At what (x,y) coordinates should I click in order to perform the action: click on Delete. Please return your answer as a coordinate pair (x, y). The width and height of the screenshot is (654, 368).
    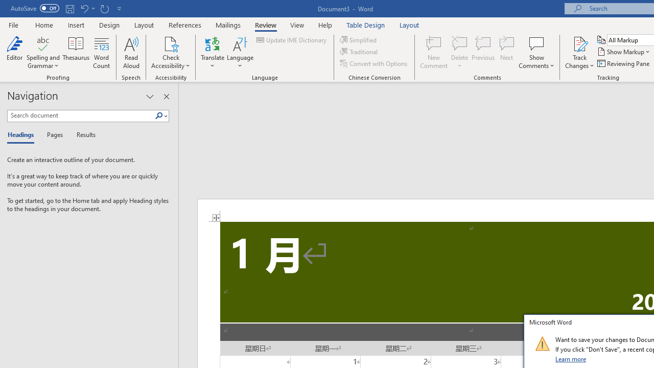
    Looking at the image, I should click on (460, 52).